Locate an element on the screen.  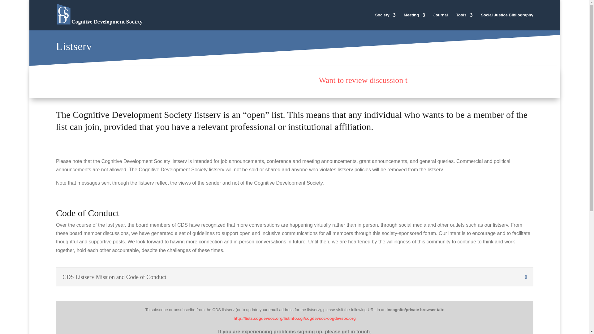
Tools is located at coordinates (464, 22).